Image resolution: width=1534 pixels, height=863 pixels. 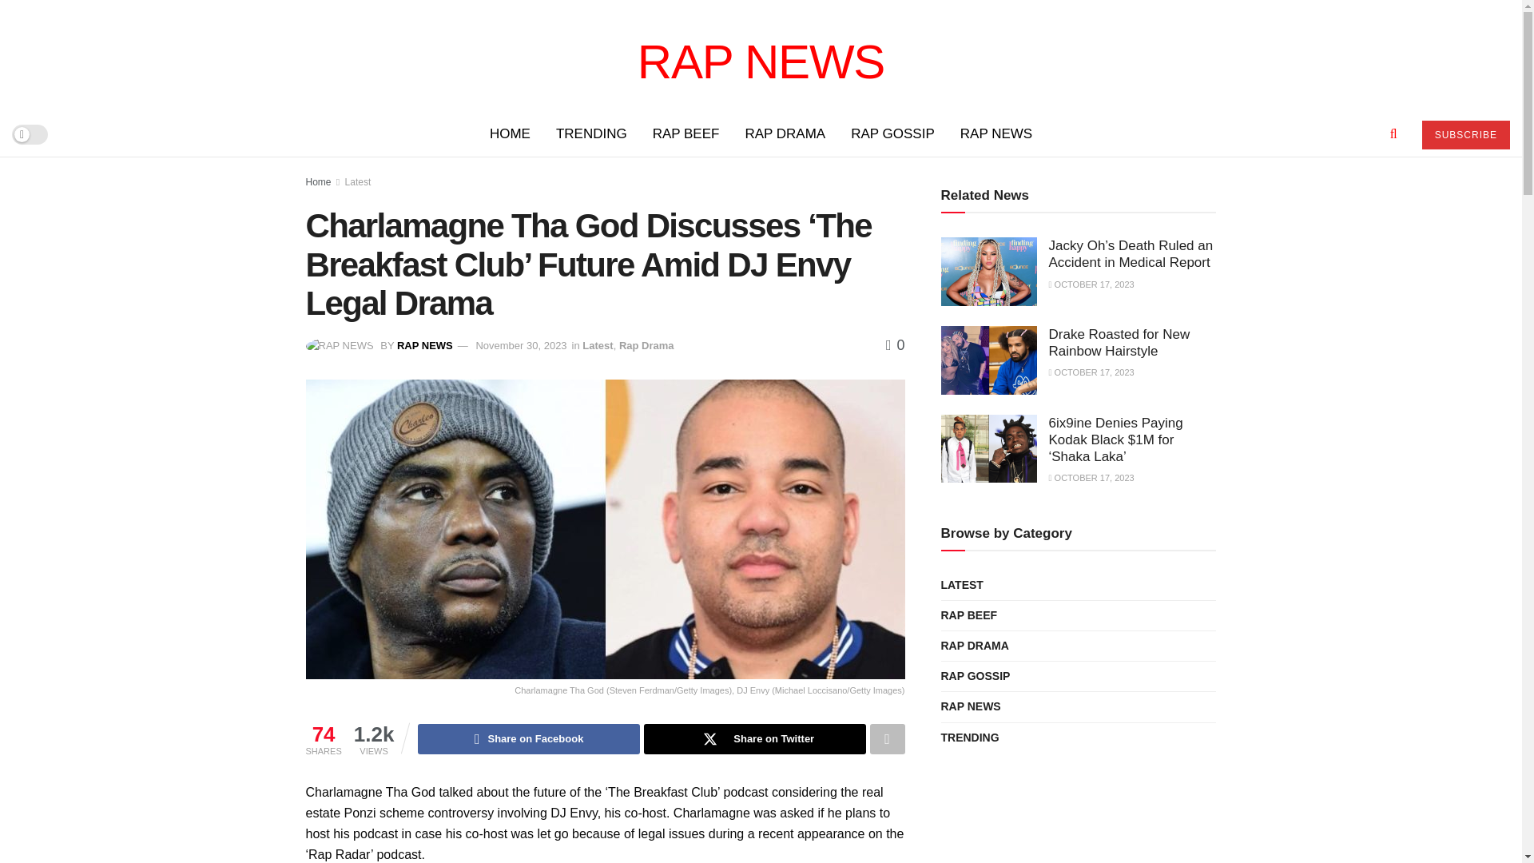 I want to click on TRENDING, so click(x=591, y=134).